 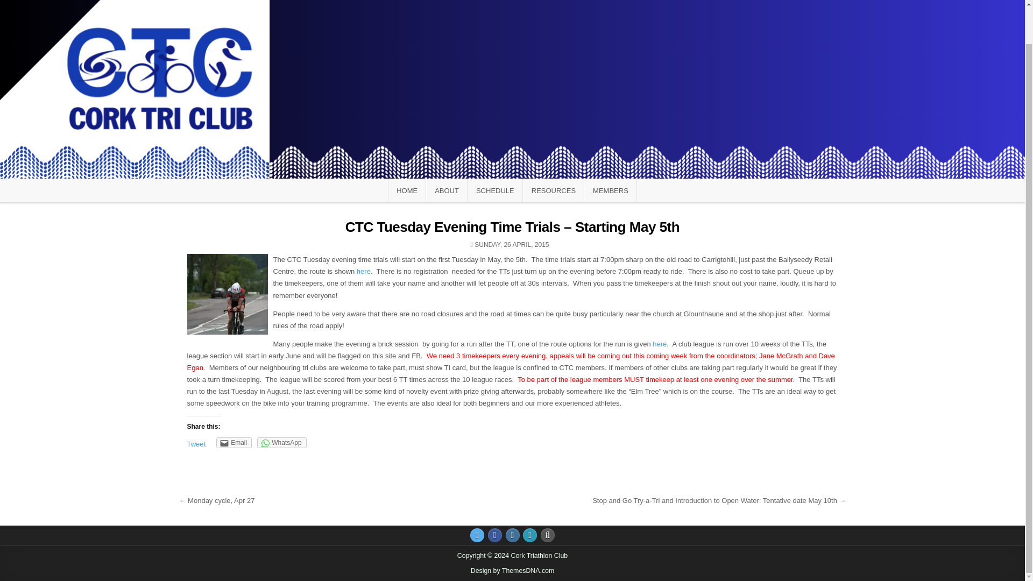 What do you see at coordinates (553, 190) in the screenshot?
I see `RESOURCES` at bounding box center [553, 190].